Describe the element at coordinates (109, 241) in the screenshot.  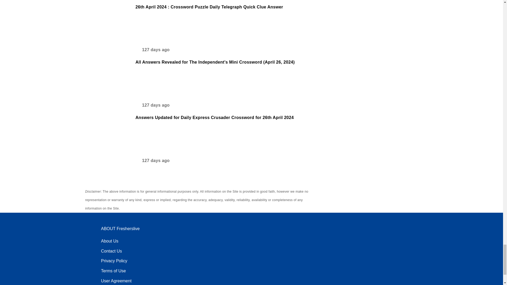
I see `About Us` at that location.